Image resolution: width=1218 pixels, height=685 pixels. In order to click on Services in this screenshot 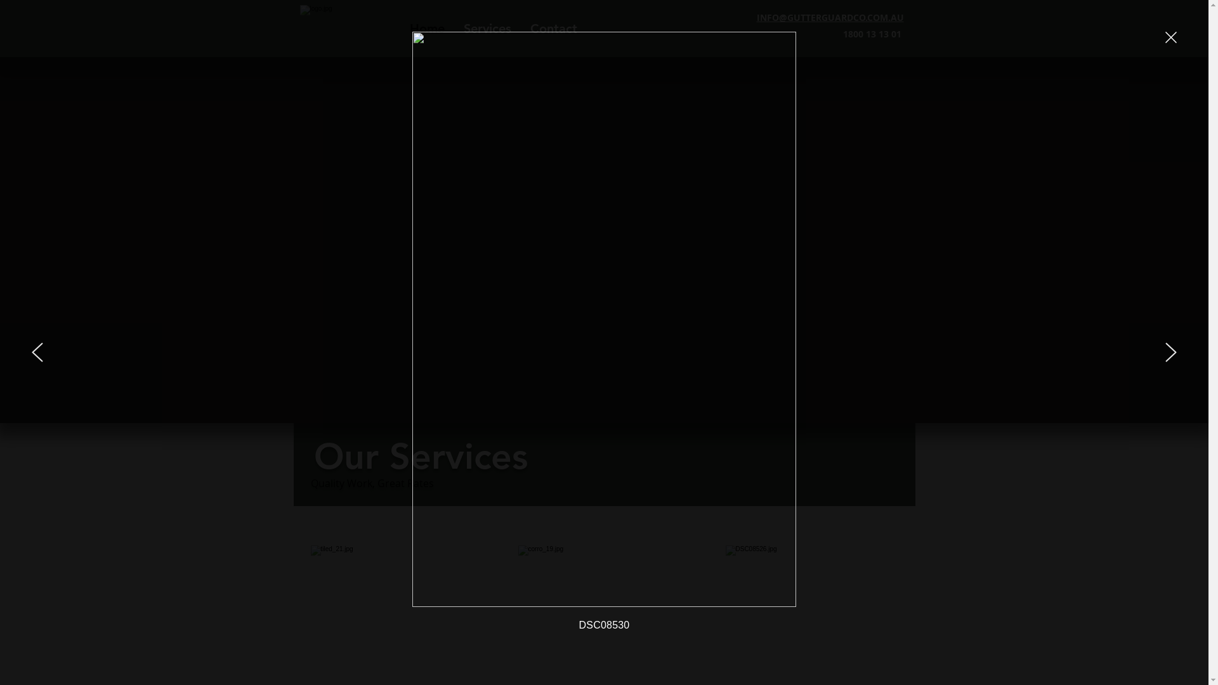, I will do `click(487, 29)`.